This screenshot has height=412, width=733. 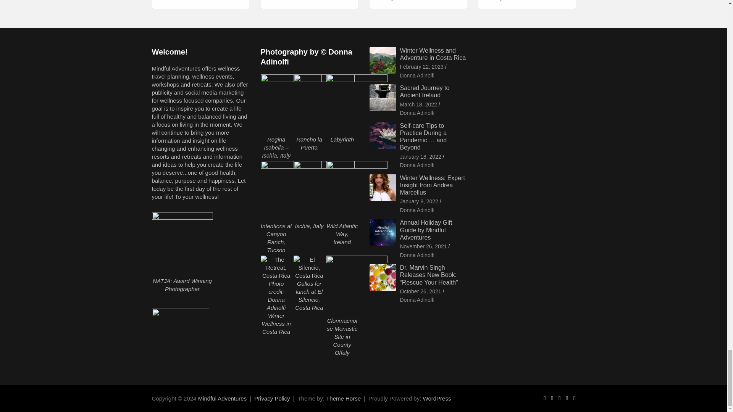 What do you see at coordinates (437, 398) in the screenshot?
I see `WordPress` at bounding box center [437, 398].